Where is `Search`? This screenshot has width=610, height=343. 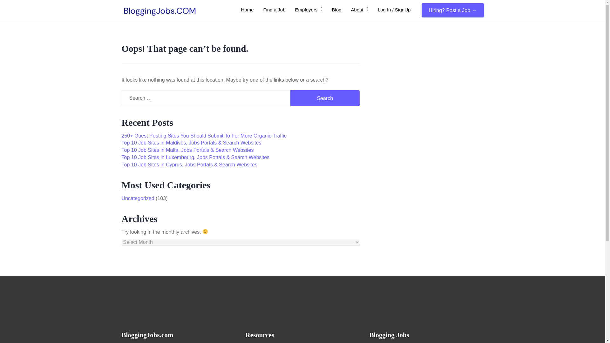
Search is located at coordinates (325, 98).